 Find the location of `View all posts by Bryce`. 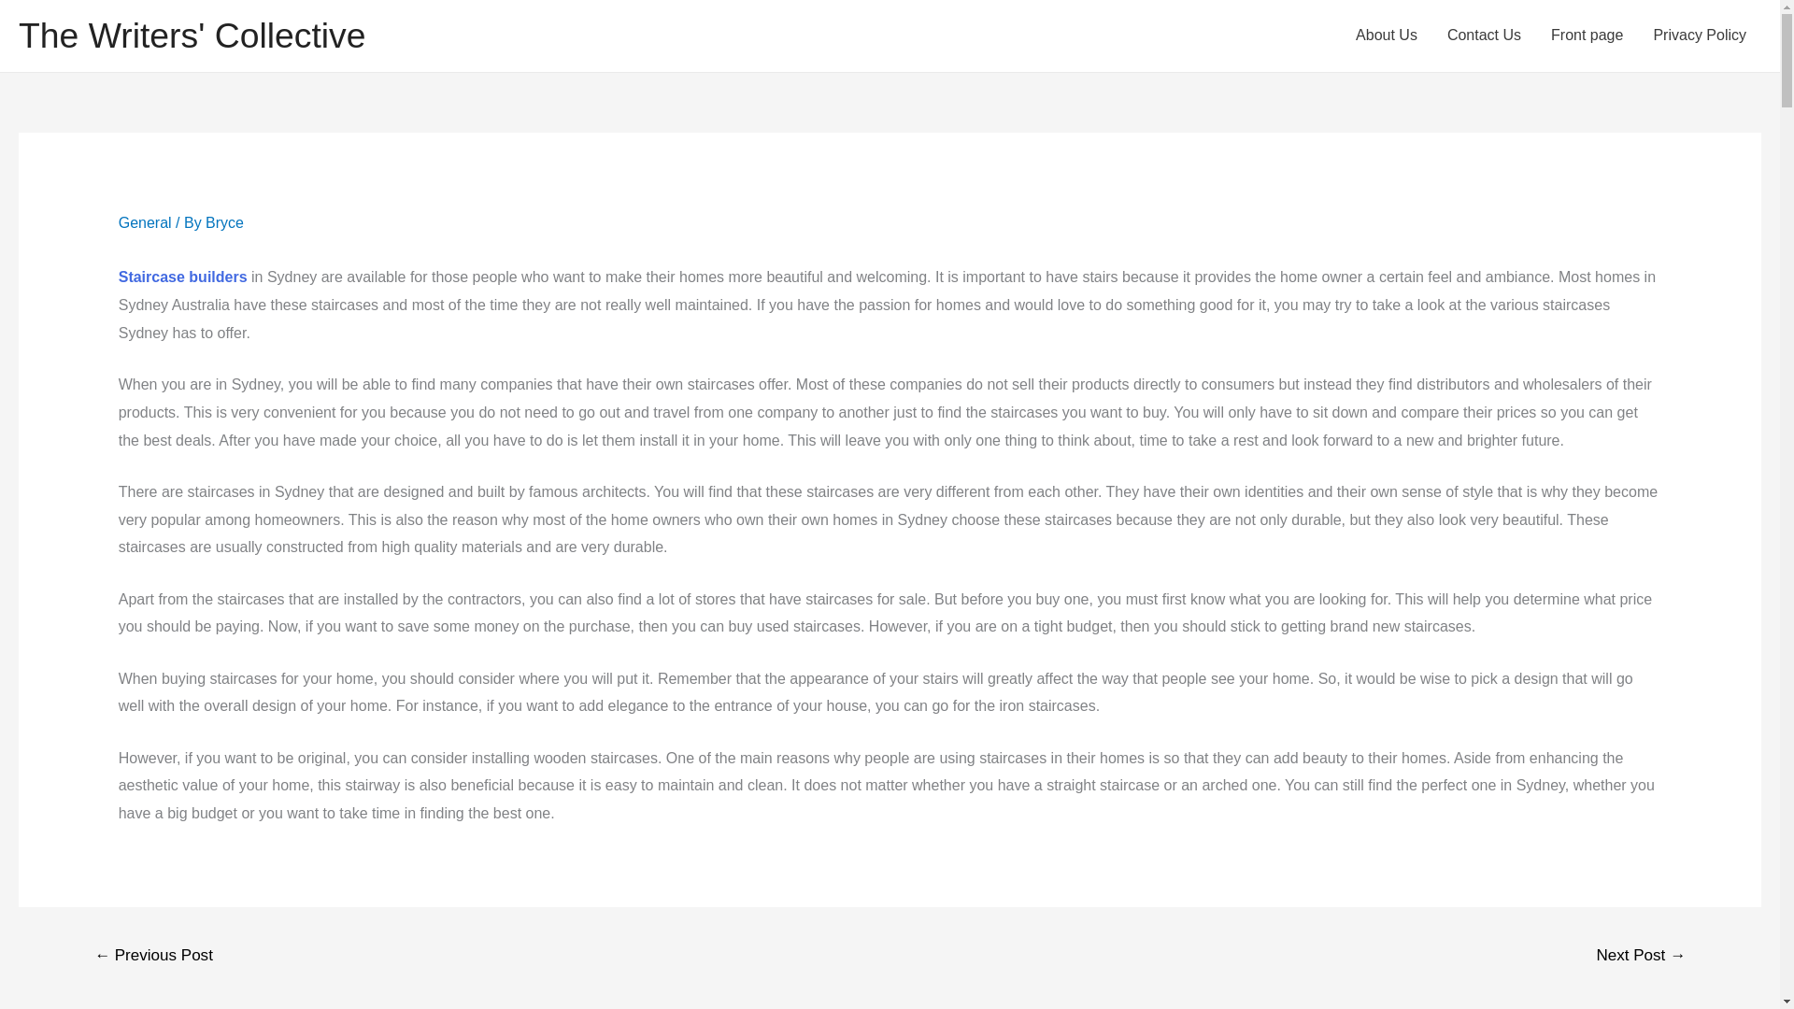

View all posts by Bryce is located at coordinates (224, 222).